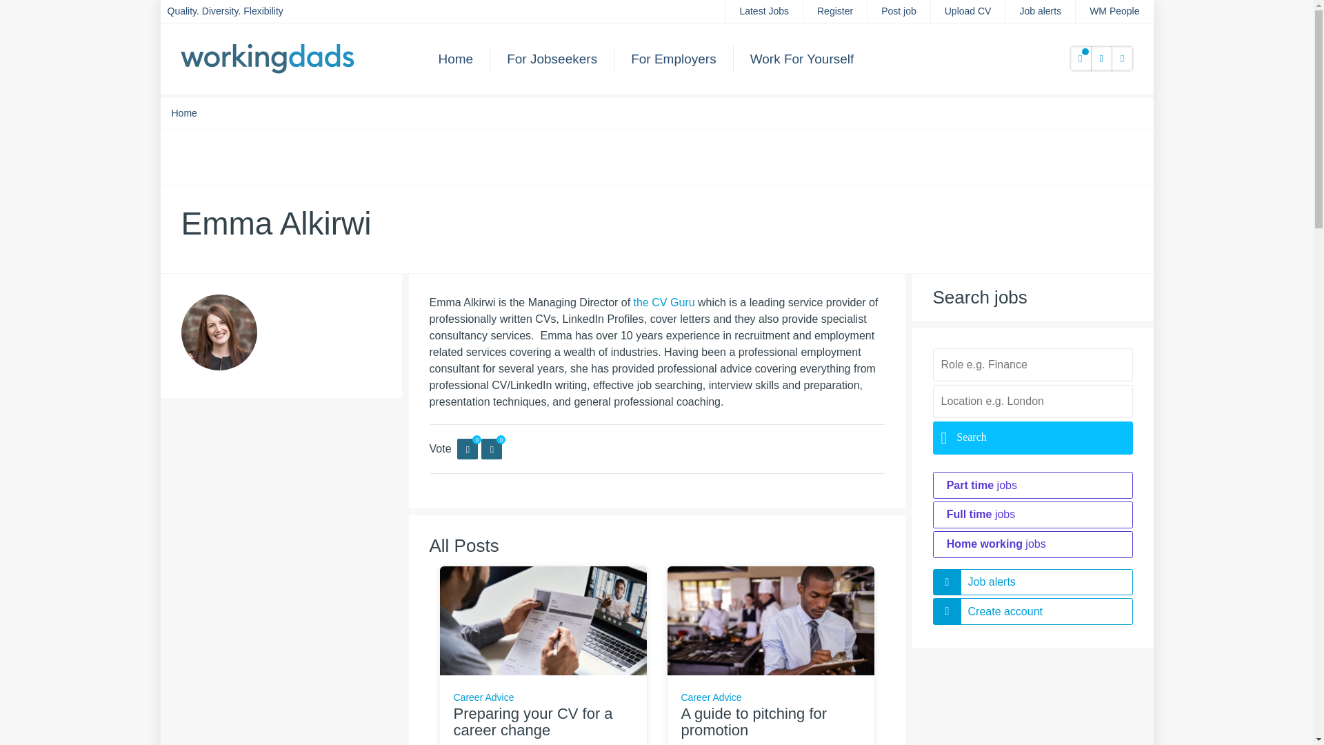 The width and height of the screenshot is (1324, 745). Describe the element at coordinates (802, 58) in the screenshot. I see `Work For Yourself` at that location.